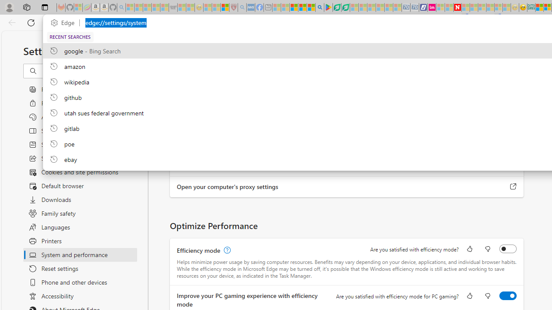  Describe the element at coordinates (328, 8) in the screenshot. I see `Bluey: Let's Play! - Apps on Google Play` at that location.